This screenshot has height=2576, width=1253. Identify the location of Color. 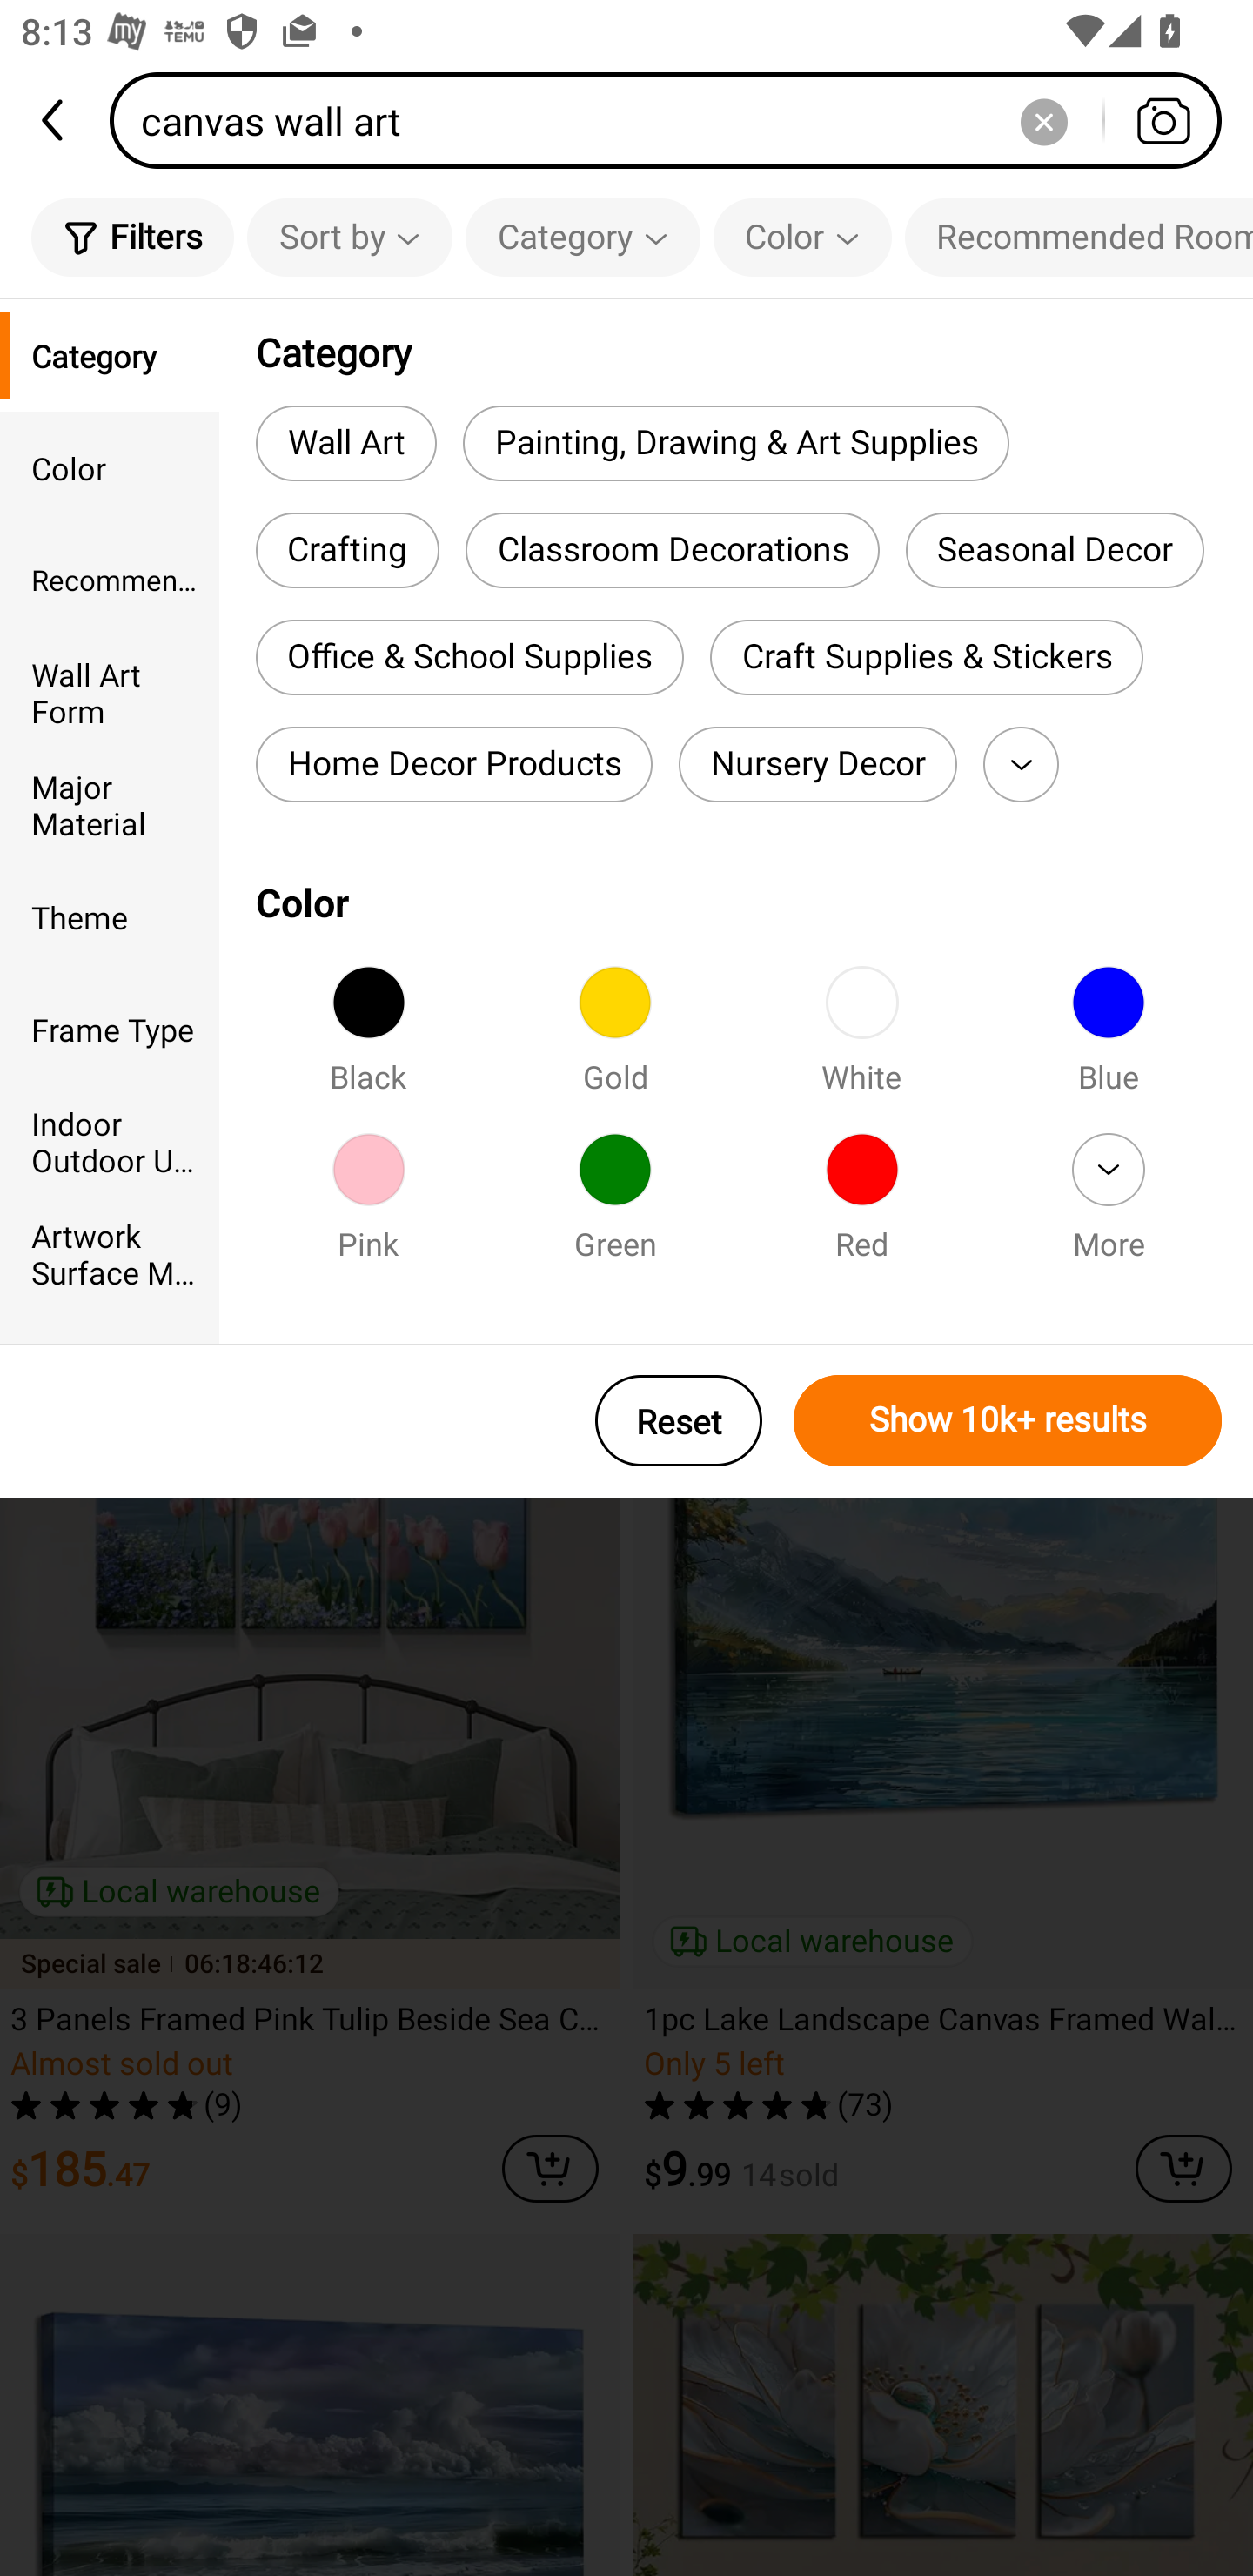
(802, 237).